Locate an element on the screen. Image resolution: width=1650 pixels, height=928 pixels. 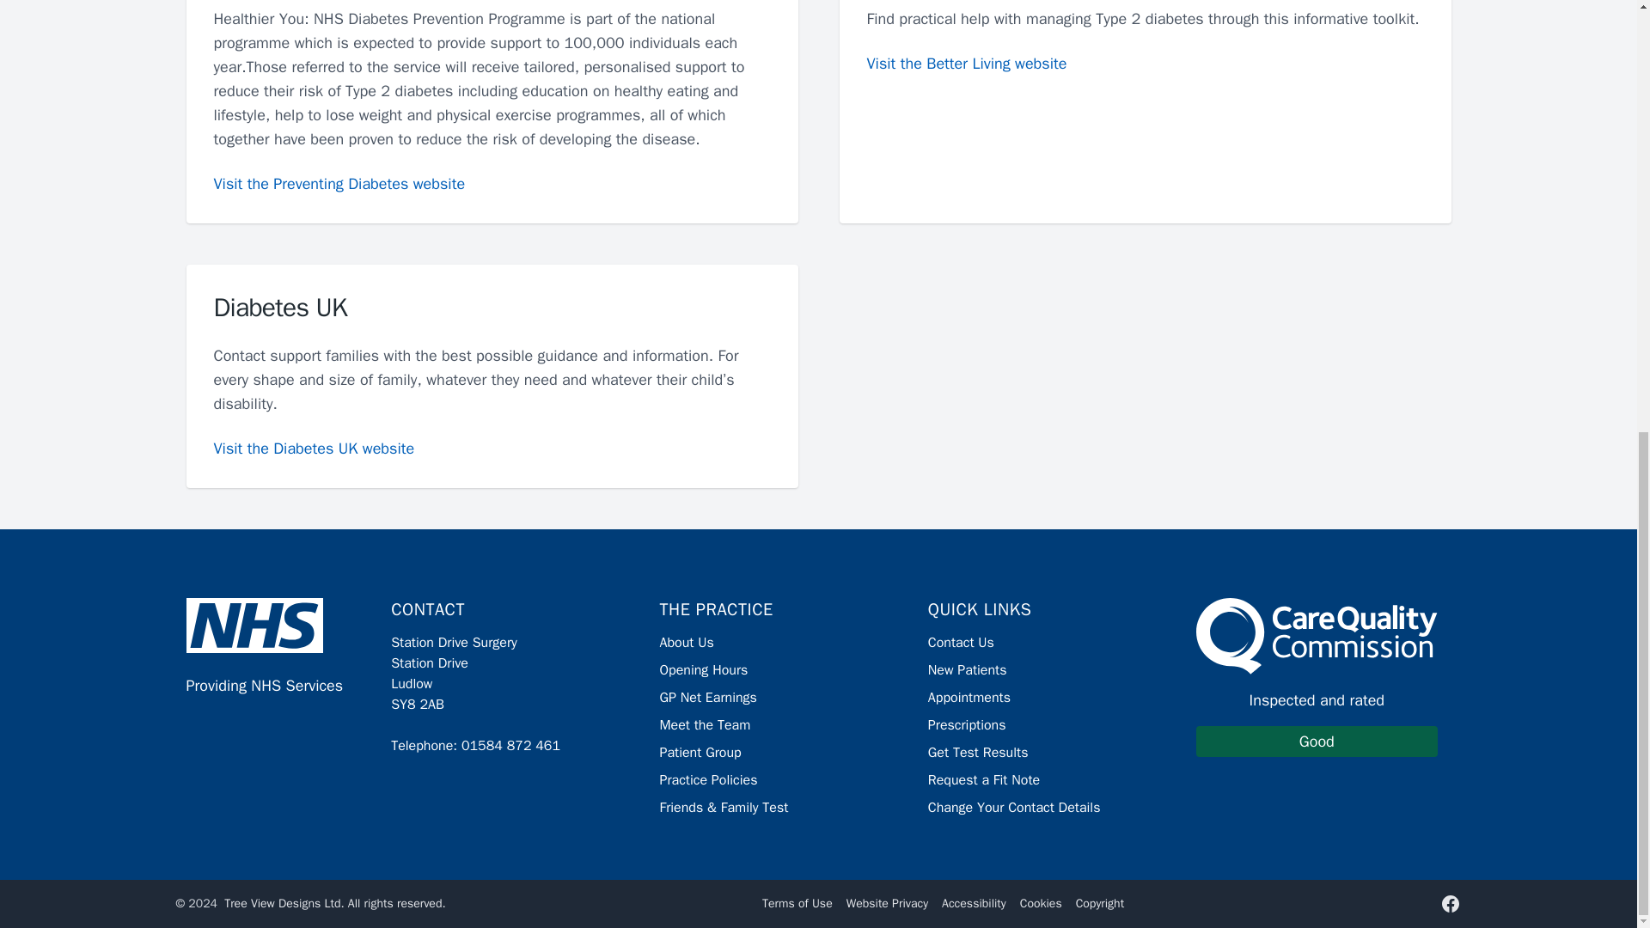
Get Test Results is located at coordinates (705, 725).